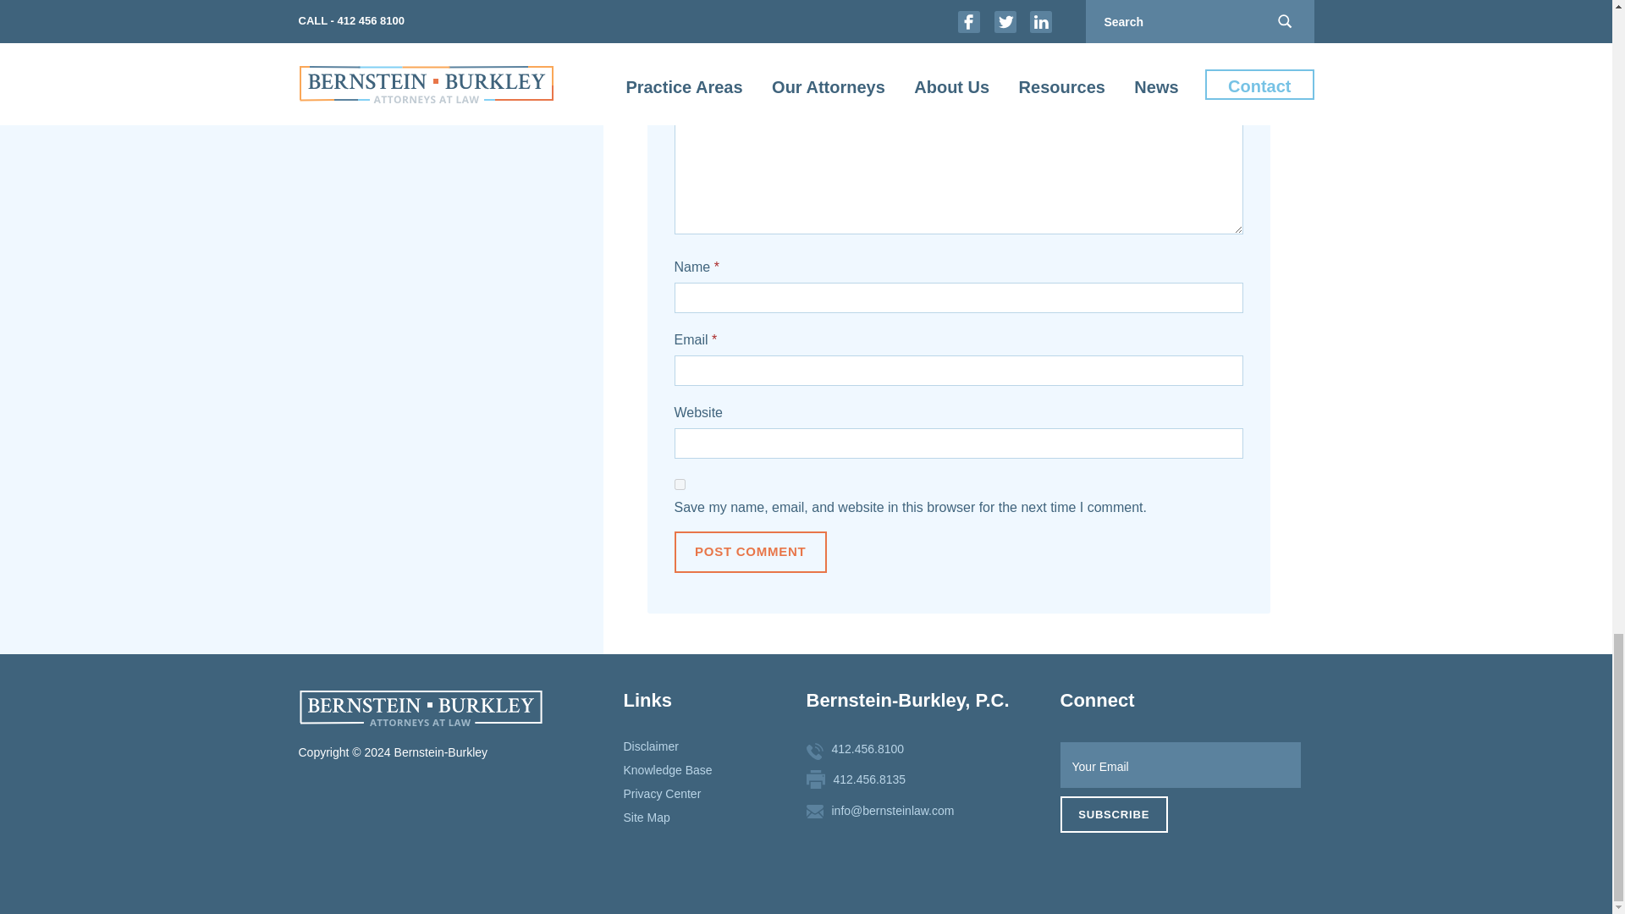 The height and width of the screenshot is (914, 1625). What do you see at coordinates (679, 484) in the screenshot?
I see `yes` at bounding box center [679, 484].